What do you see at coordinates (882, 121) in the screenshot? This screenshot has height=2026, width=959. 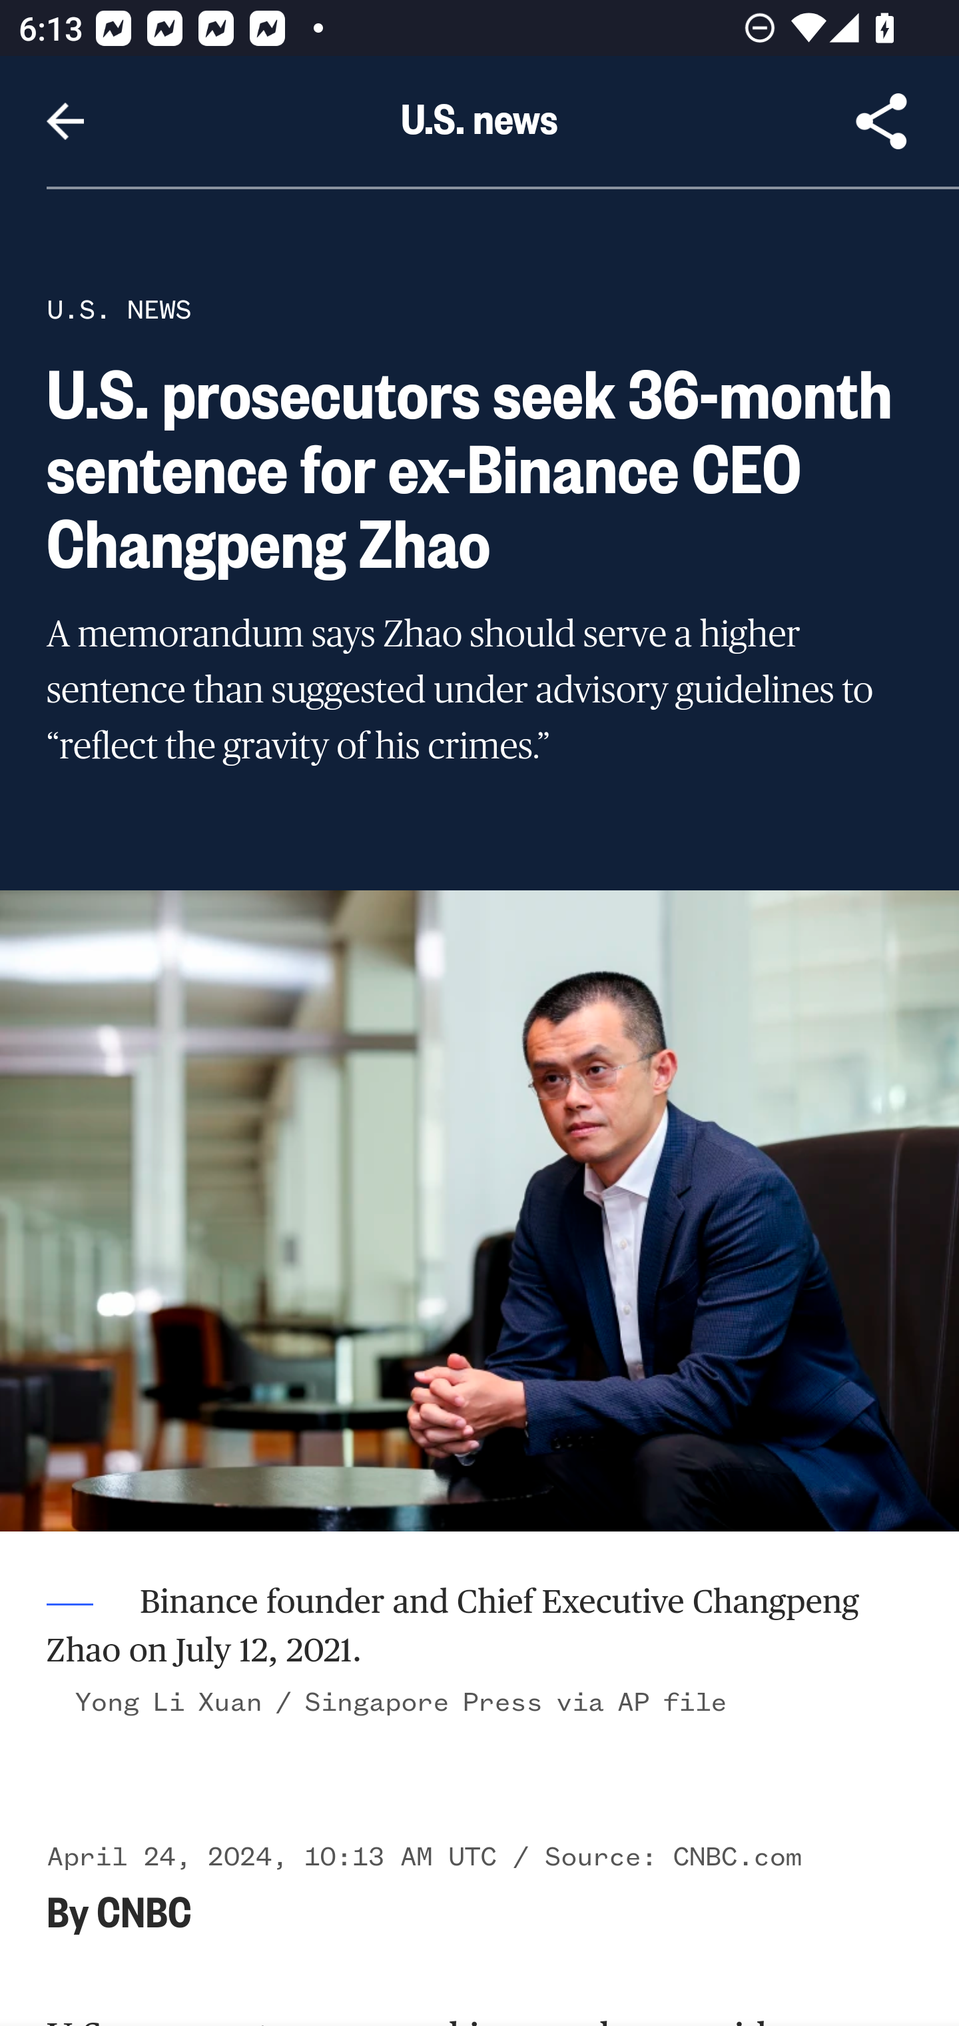 I see `Share Article, button` at bounding box center [882, 121].